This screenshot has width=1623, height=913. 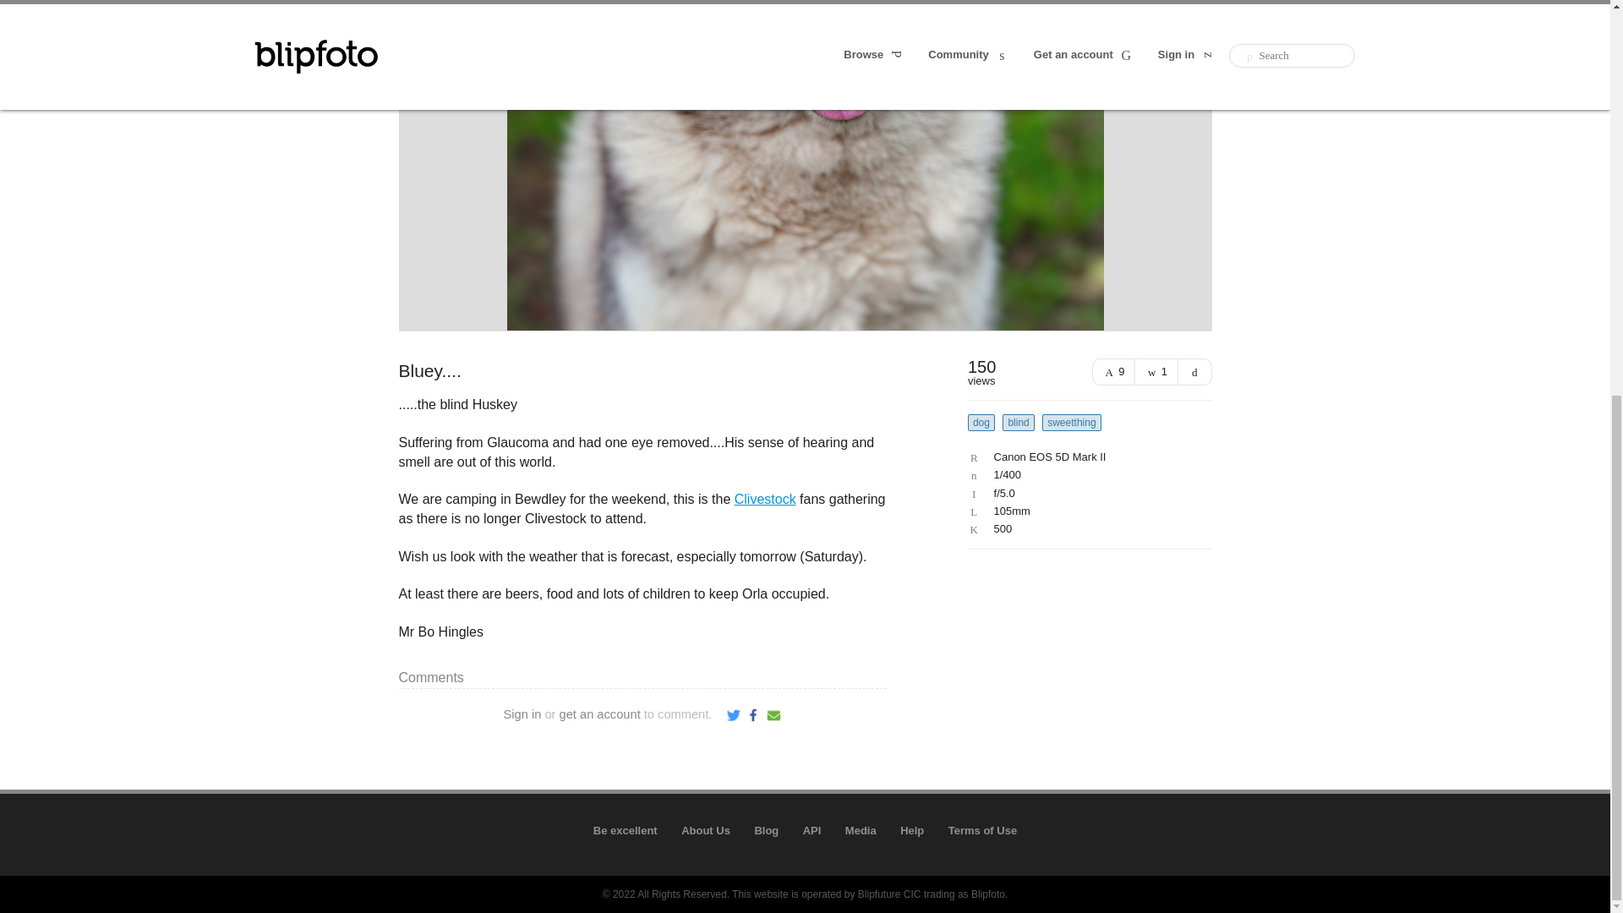 What do you see at coordinates (766, 830) in the screenshot?
I see `Blog` at bounding box center [766, 830].